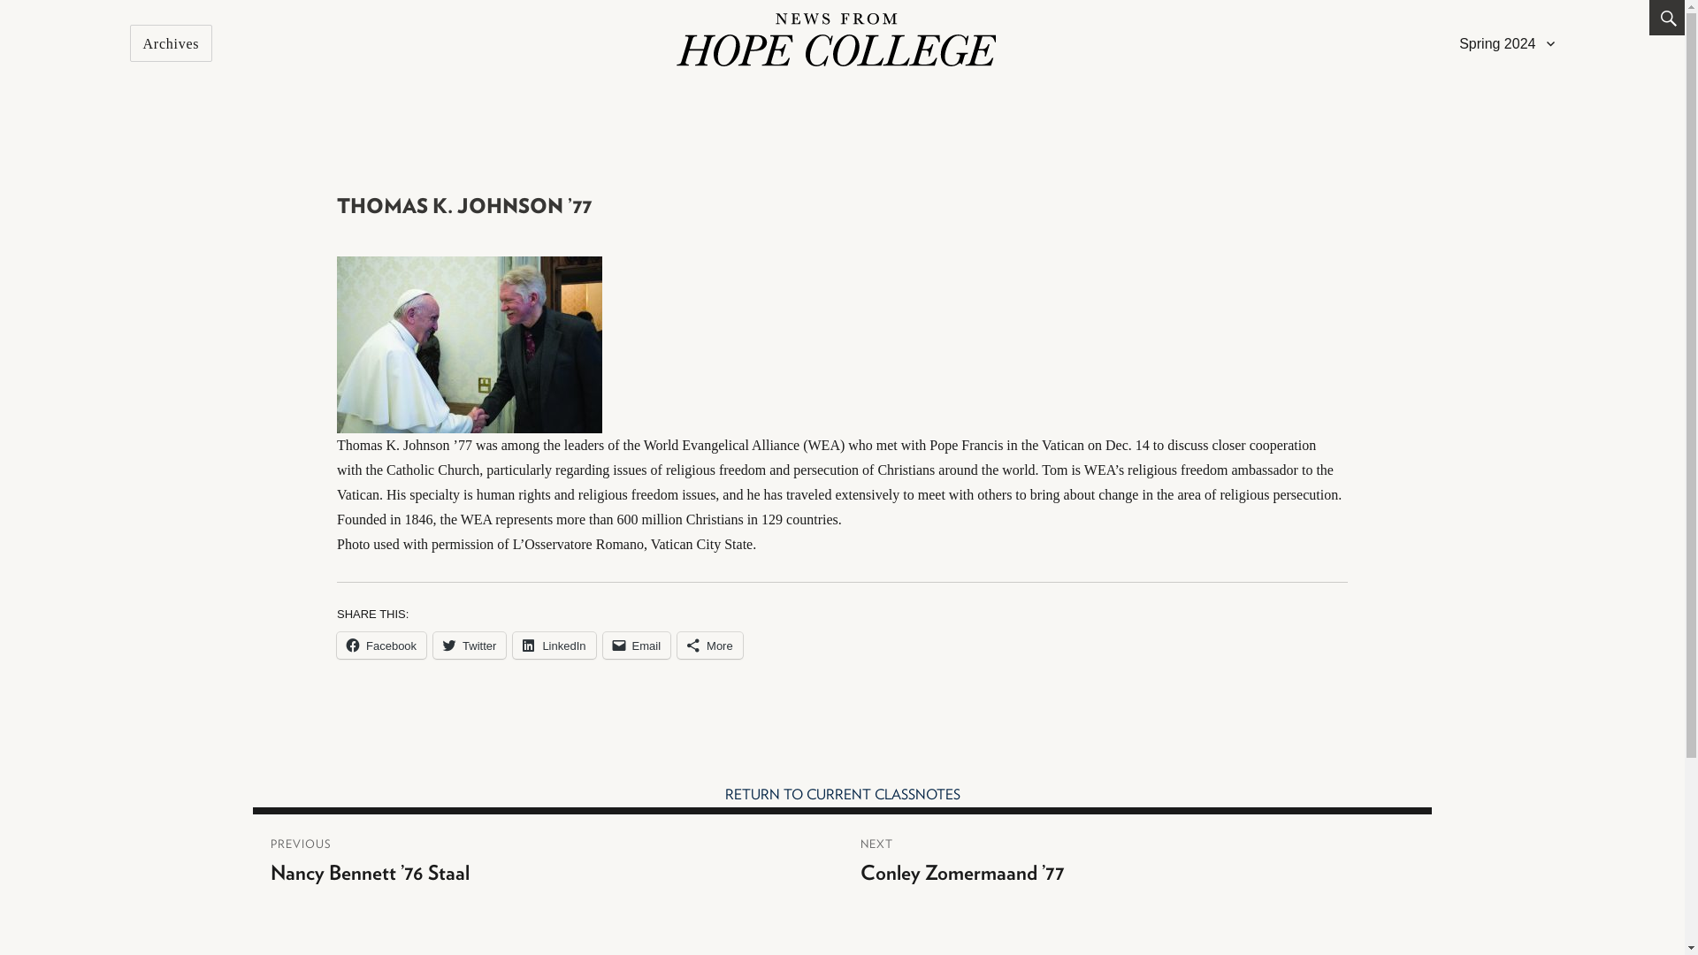  I want to click on Spring 2024, so click(1507, 43).